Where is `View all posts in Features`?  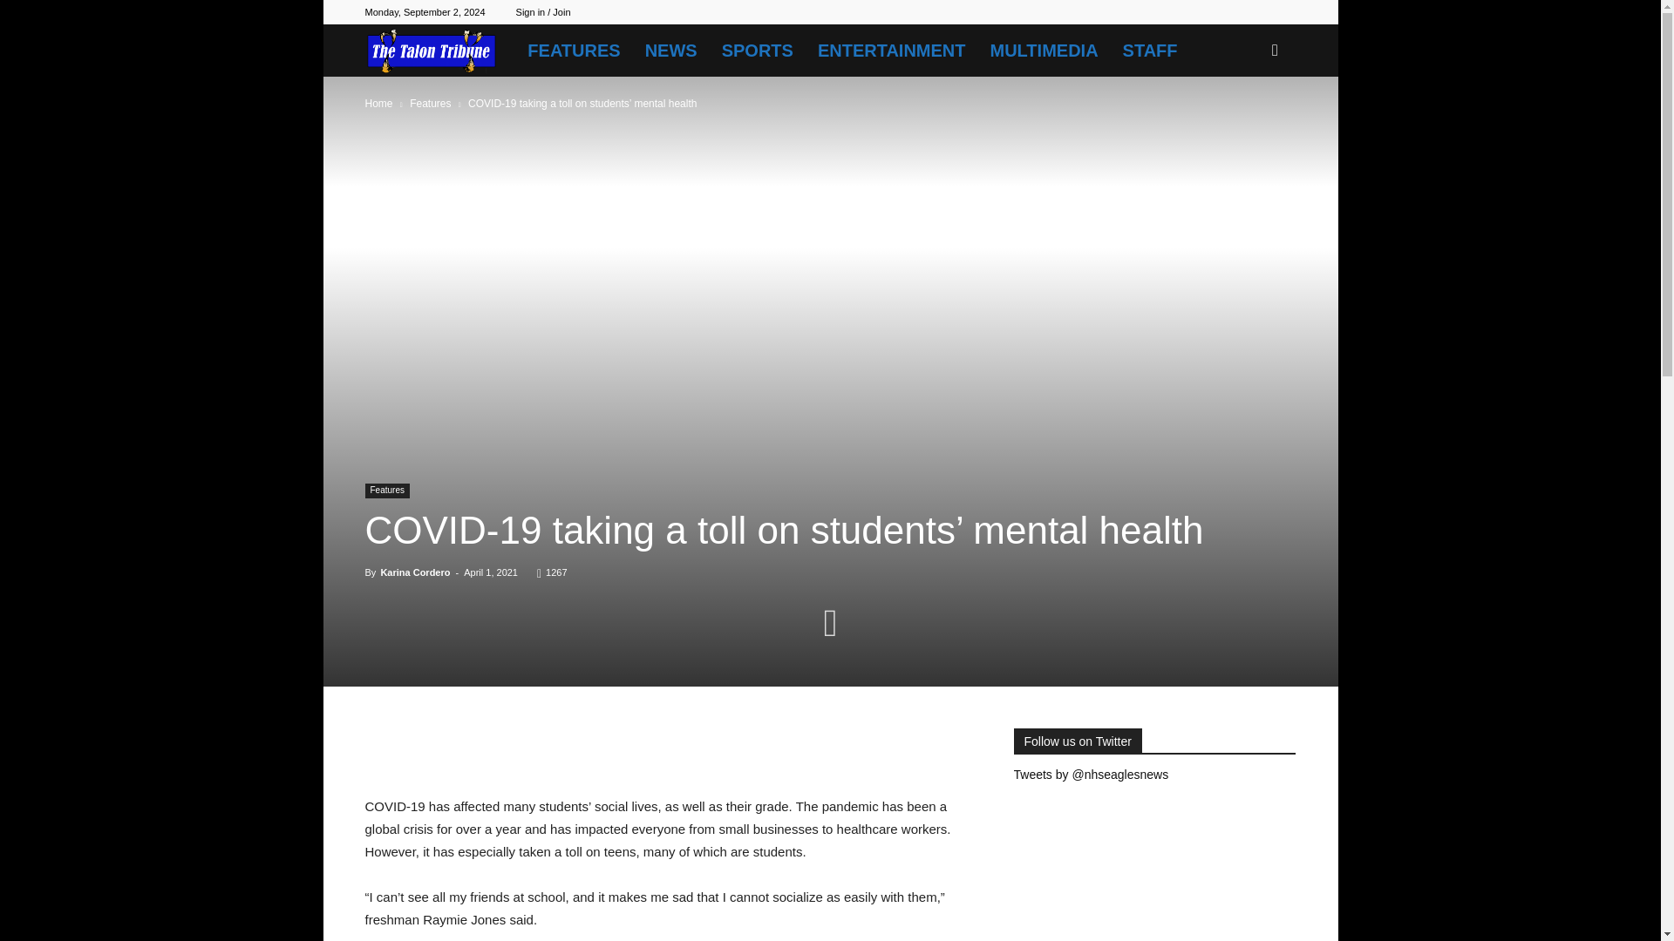 View all posts in Features is located at coordinates (430, 104).